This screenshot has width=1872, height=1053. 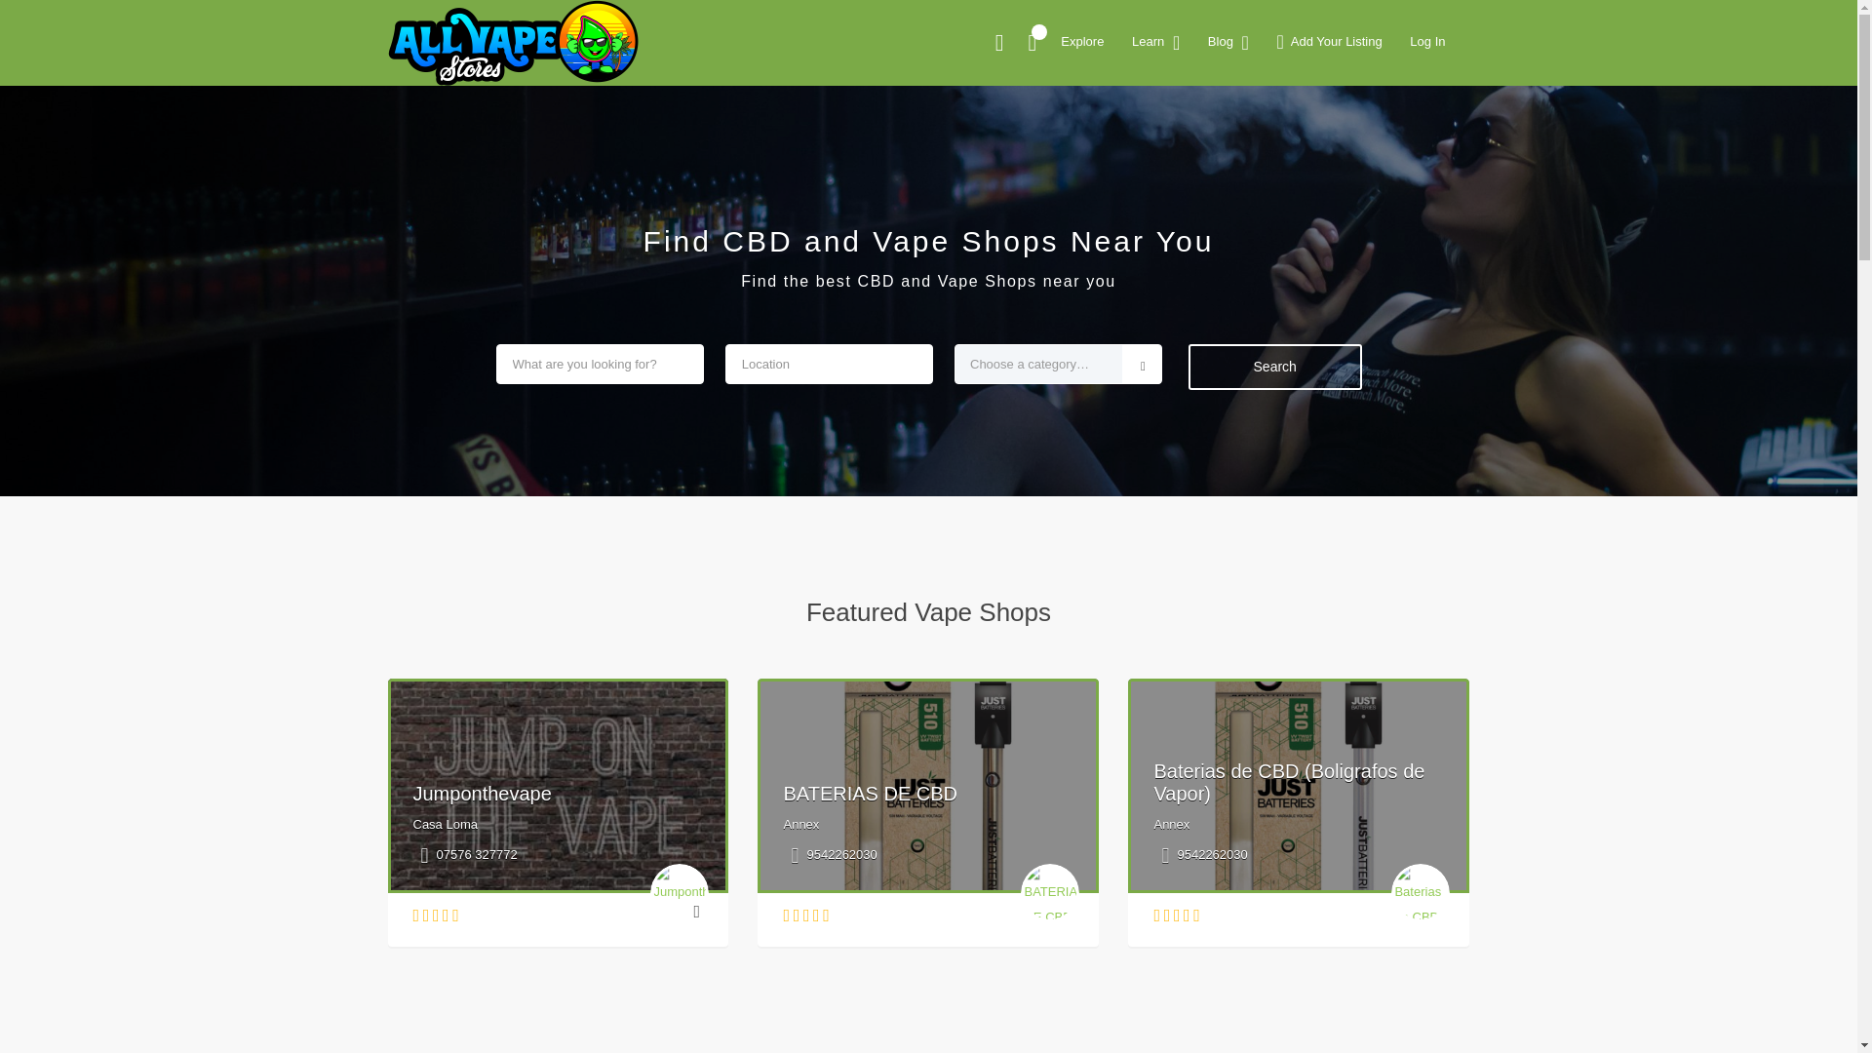 What do you see at coordinates (1281, 424) in the screenshot?
I see `Terms of Use` at bounding box center [1281, 424].